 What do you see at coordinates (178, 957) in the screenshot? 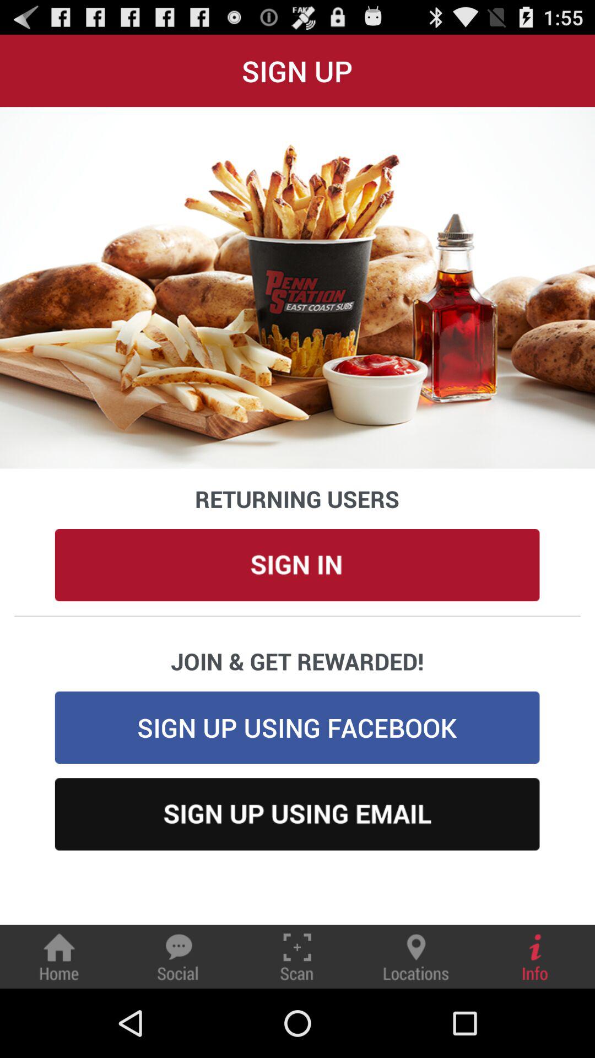
I see `click on social right to home` at bounding box center [178, 957].